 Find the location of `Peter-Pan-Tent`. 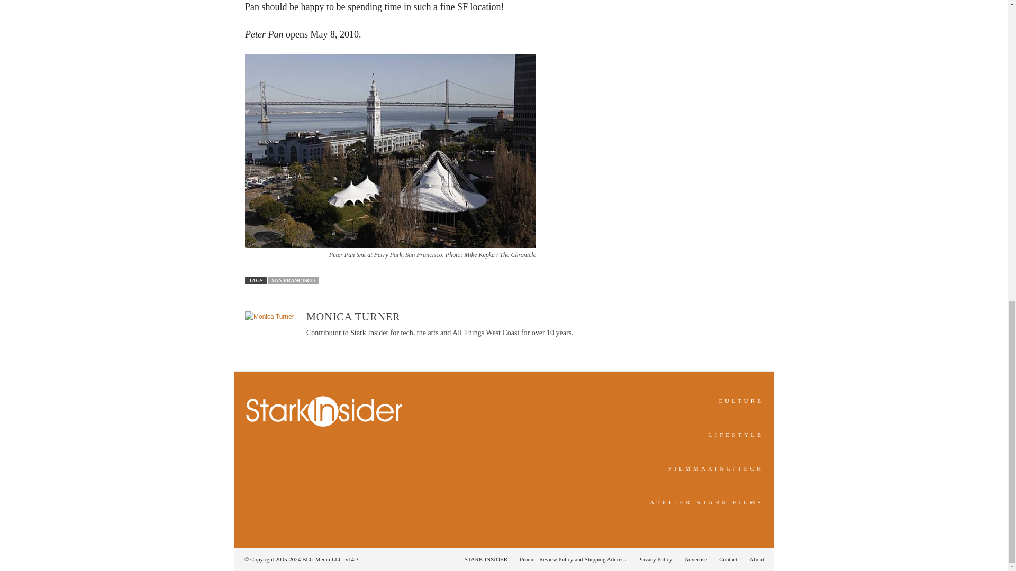

Peter-Pan-Tent is located at coordinates (391, 151).